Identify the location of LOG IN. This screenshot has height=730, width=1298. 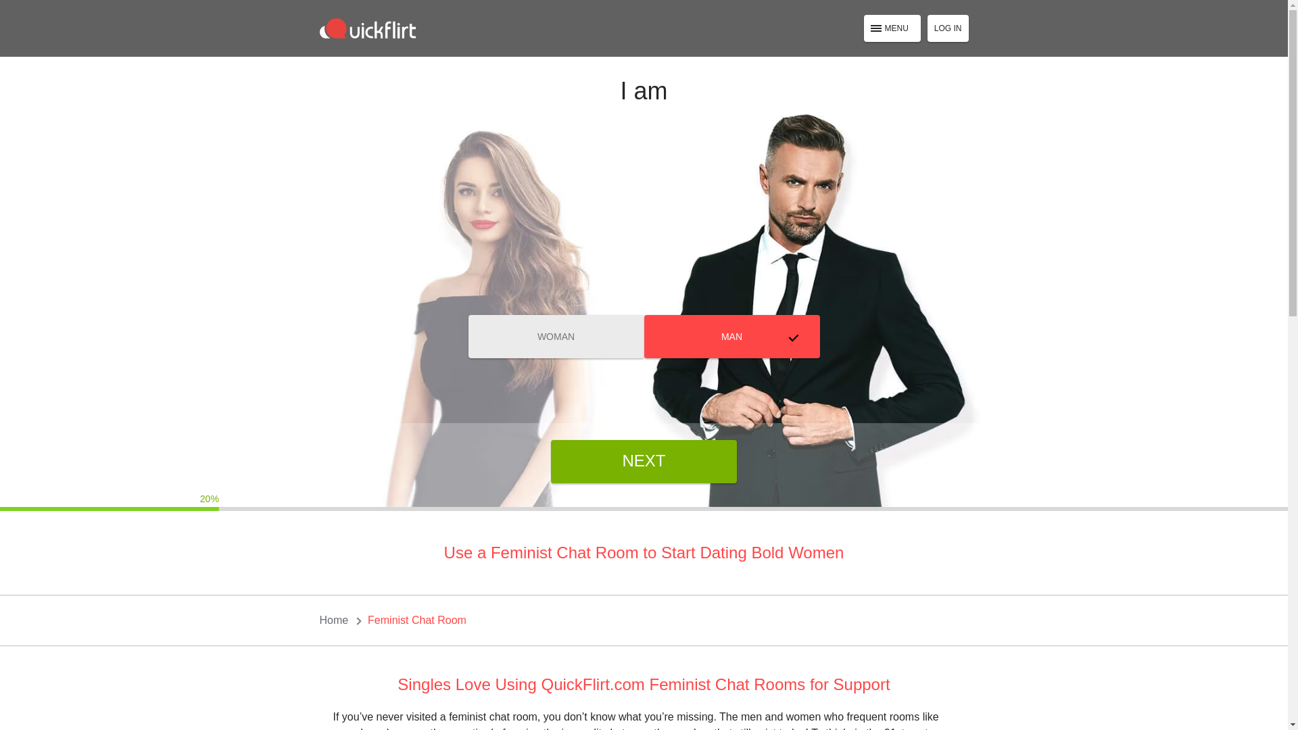
(948, 28).